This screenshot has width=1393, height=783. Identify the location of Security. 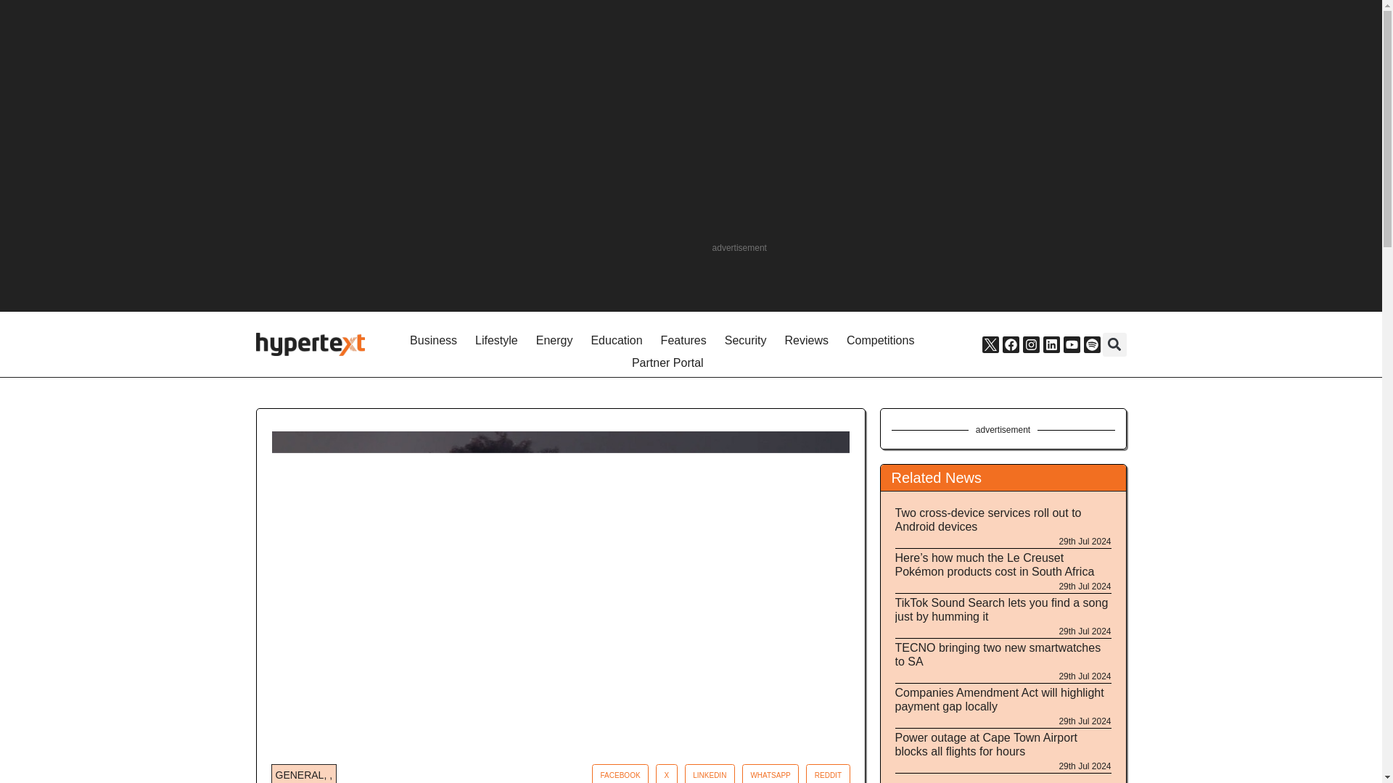
(746, 341).